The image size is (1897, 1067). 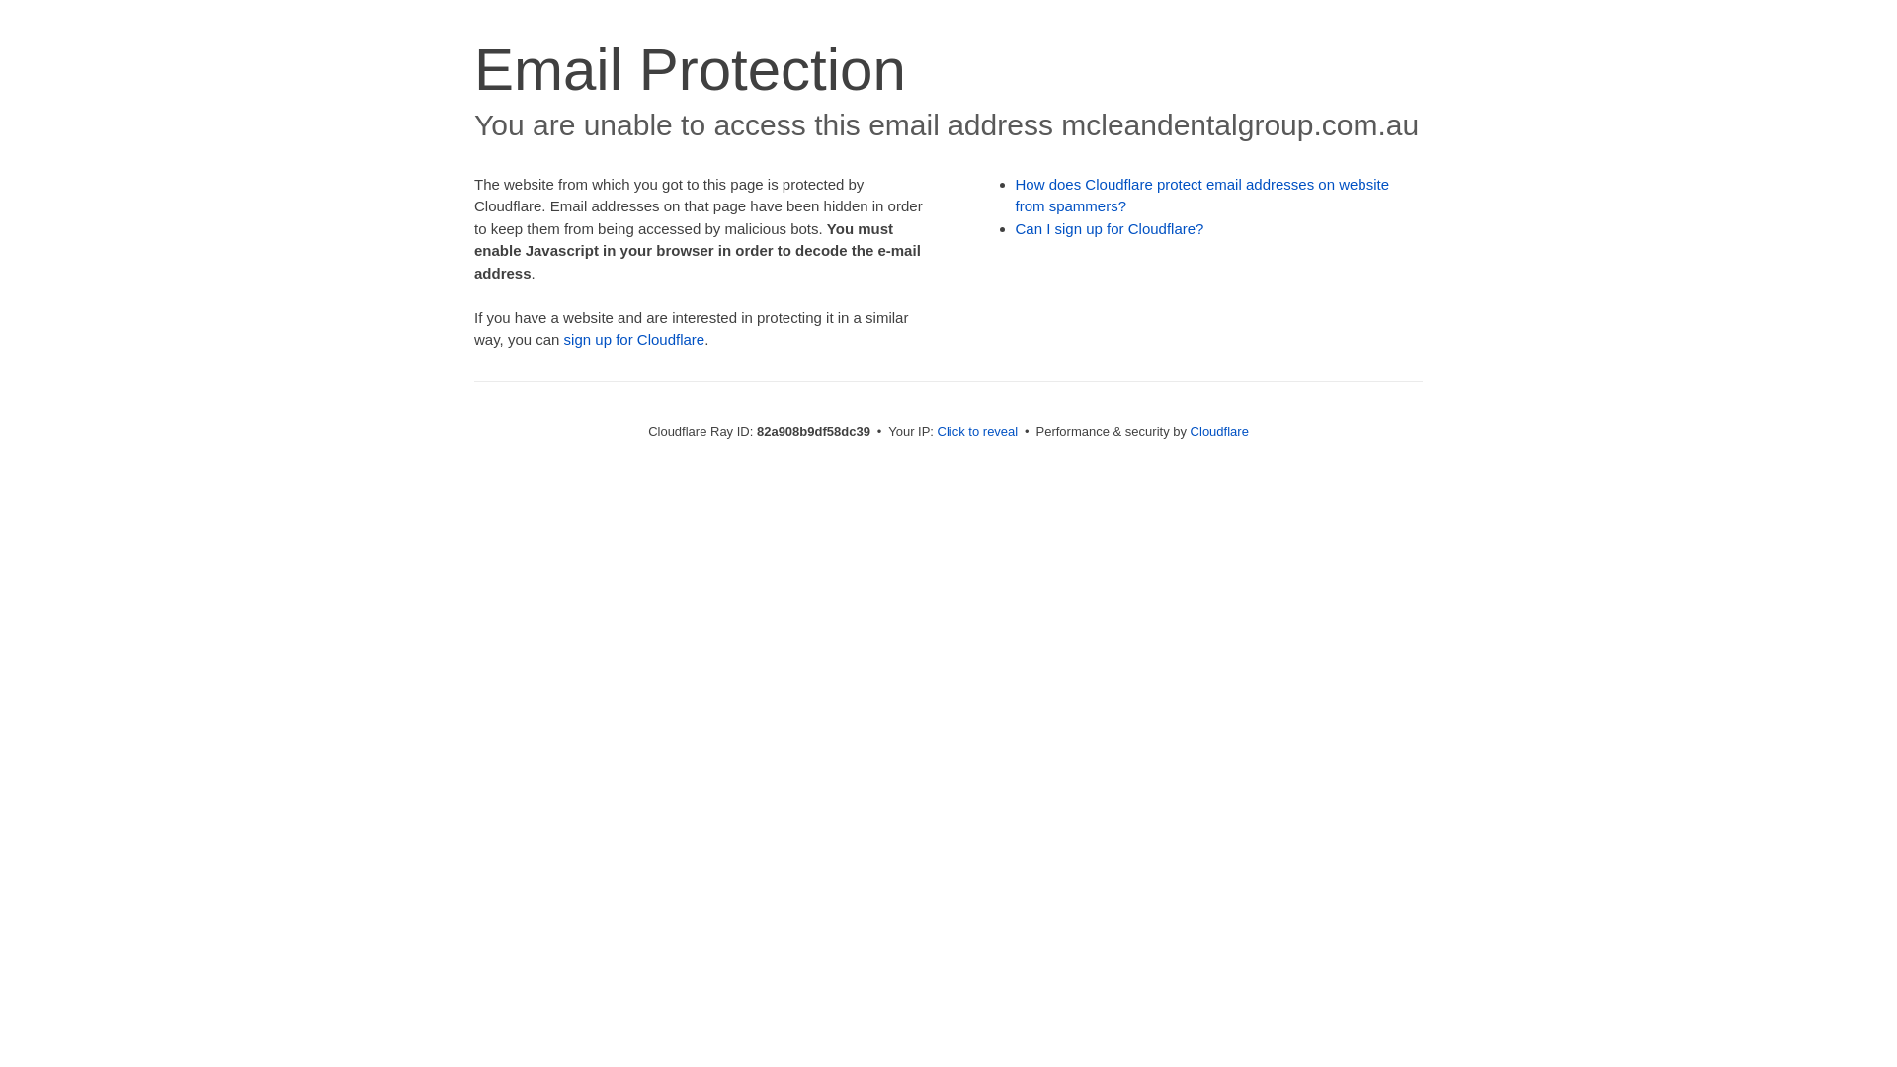 What do you see at coordinates (978, 431) in the screenshot?
I see `Click to reveal` at bounding box center [978, 431].